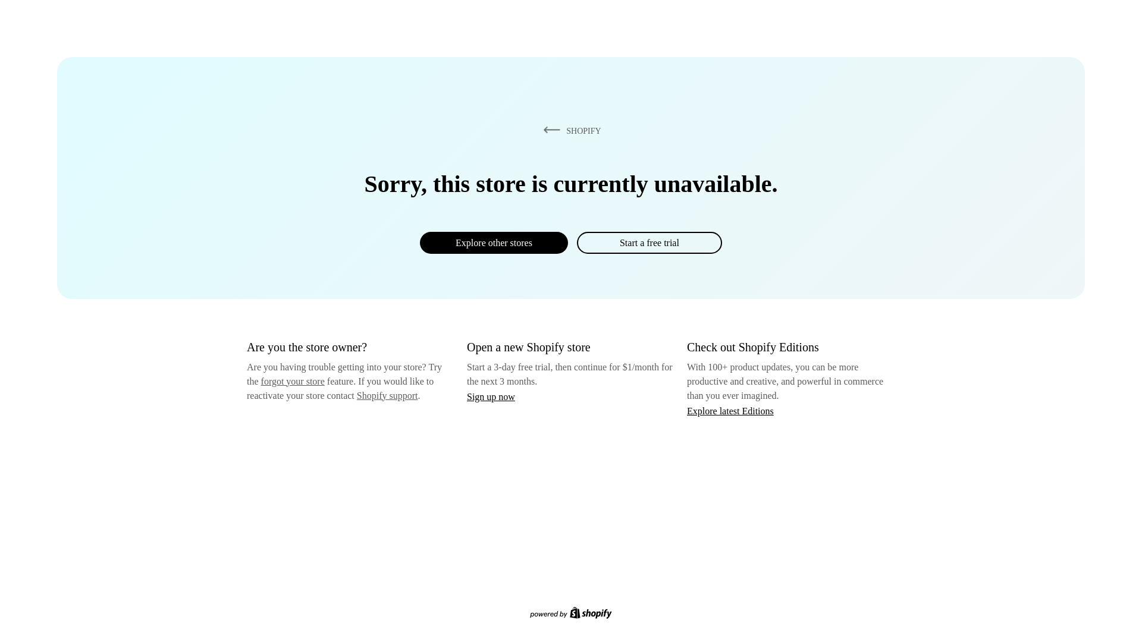 This screenshot has width=1142, height=642. What do you see at coordinates (649, 243) in the screenshot?
I see `Start a free trial` at bounding box center [649, 243].